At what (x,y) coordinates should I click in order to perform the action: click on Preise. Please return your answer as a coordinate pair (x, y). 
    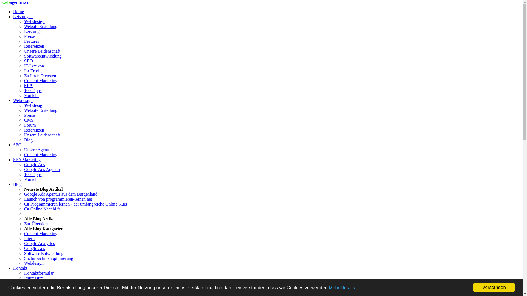
    Looking at the image, I should click on (30, 115).